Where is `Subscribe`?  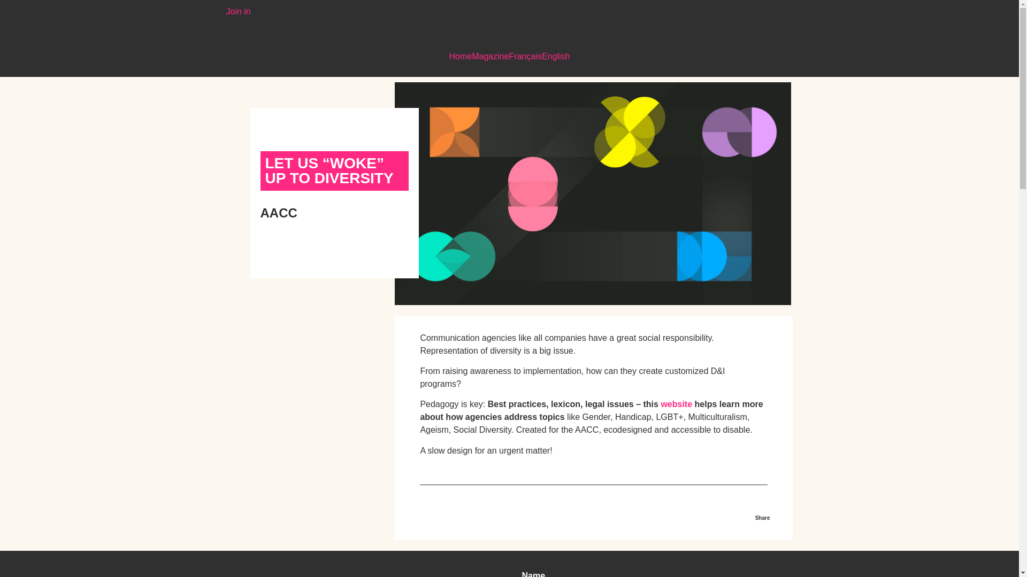 Subscribe is located at coordinates (634, 319).